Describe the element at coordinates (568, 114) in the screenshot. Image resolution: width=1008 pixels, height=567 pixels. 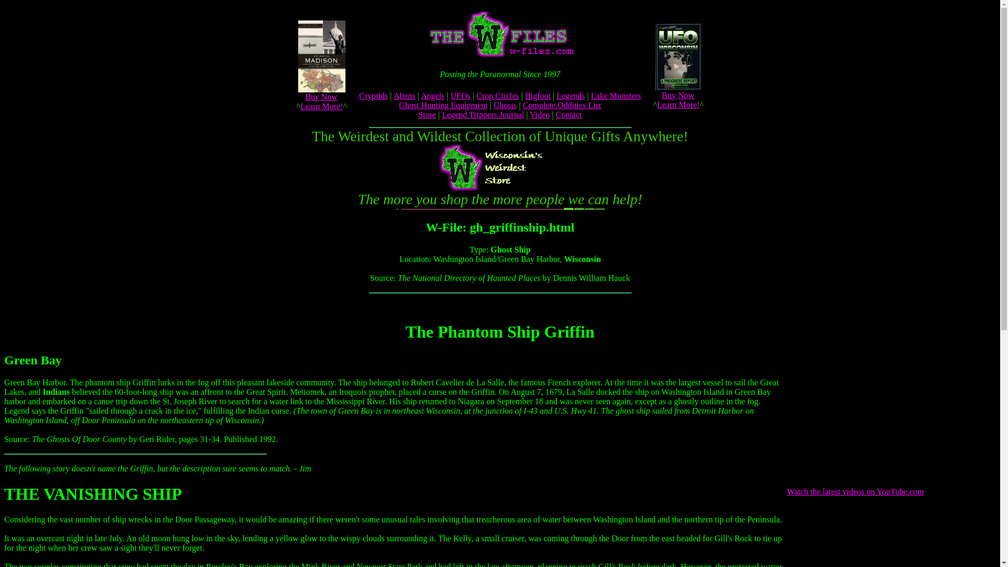
I see `Contact` at that location.